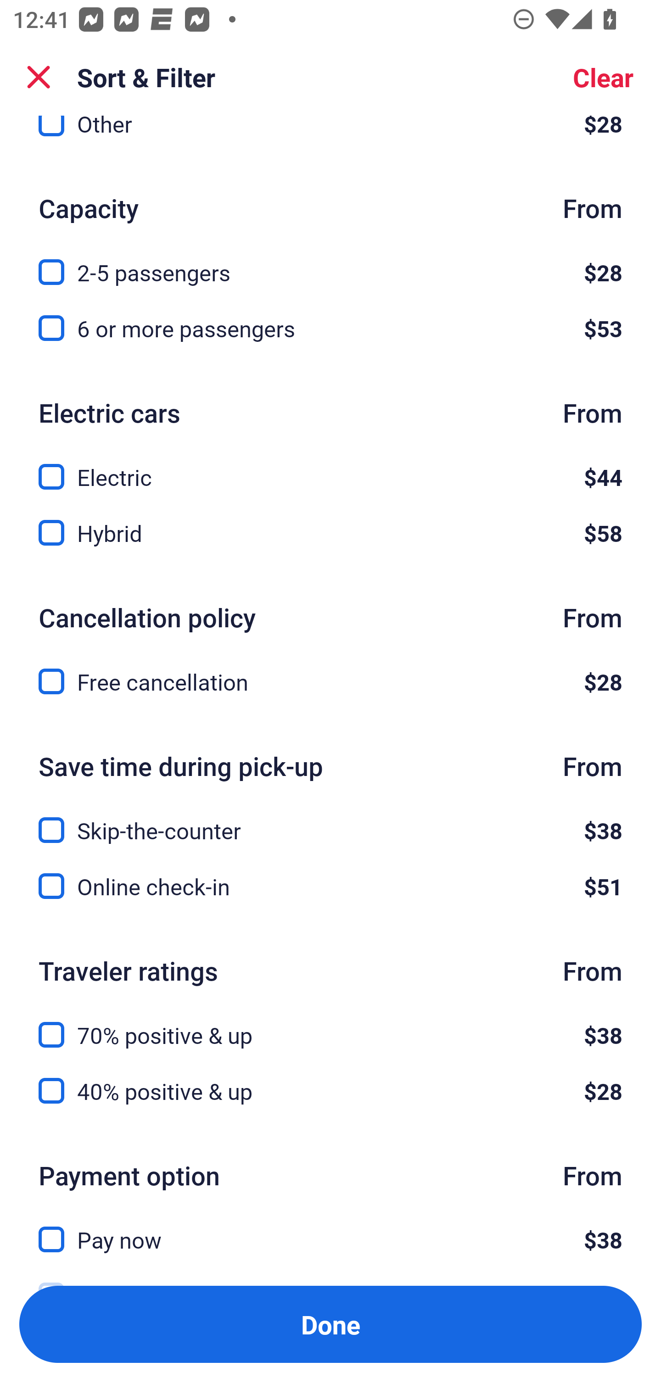 The width and height of the screenshot is (661, 1395). Describe the element at coordinates (330, 139) in the screenshot. I see `Other, $28 Other $28` at that location.